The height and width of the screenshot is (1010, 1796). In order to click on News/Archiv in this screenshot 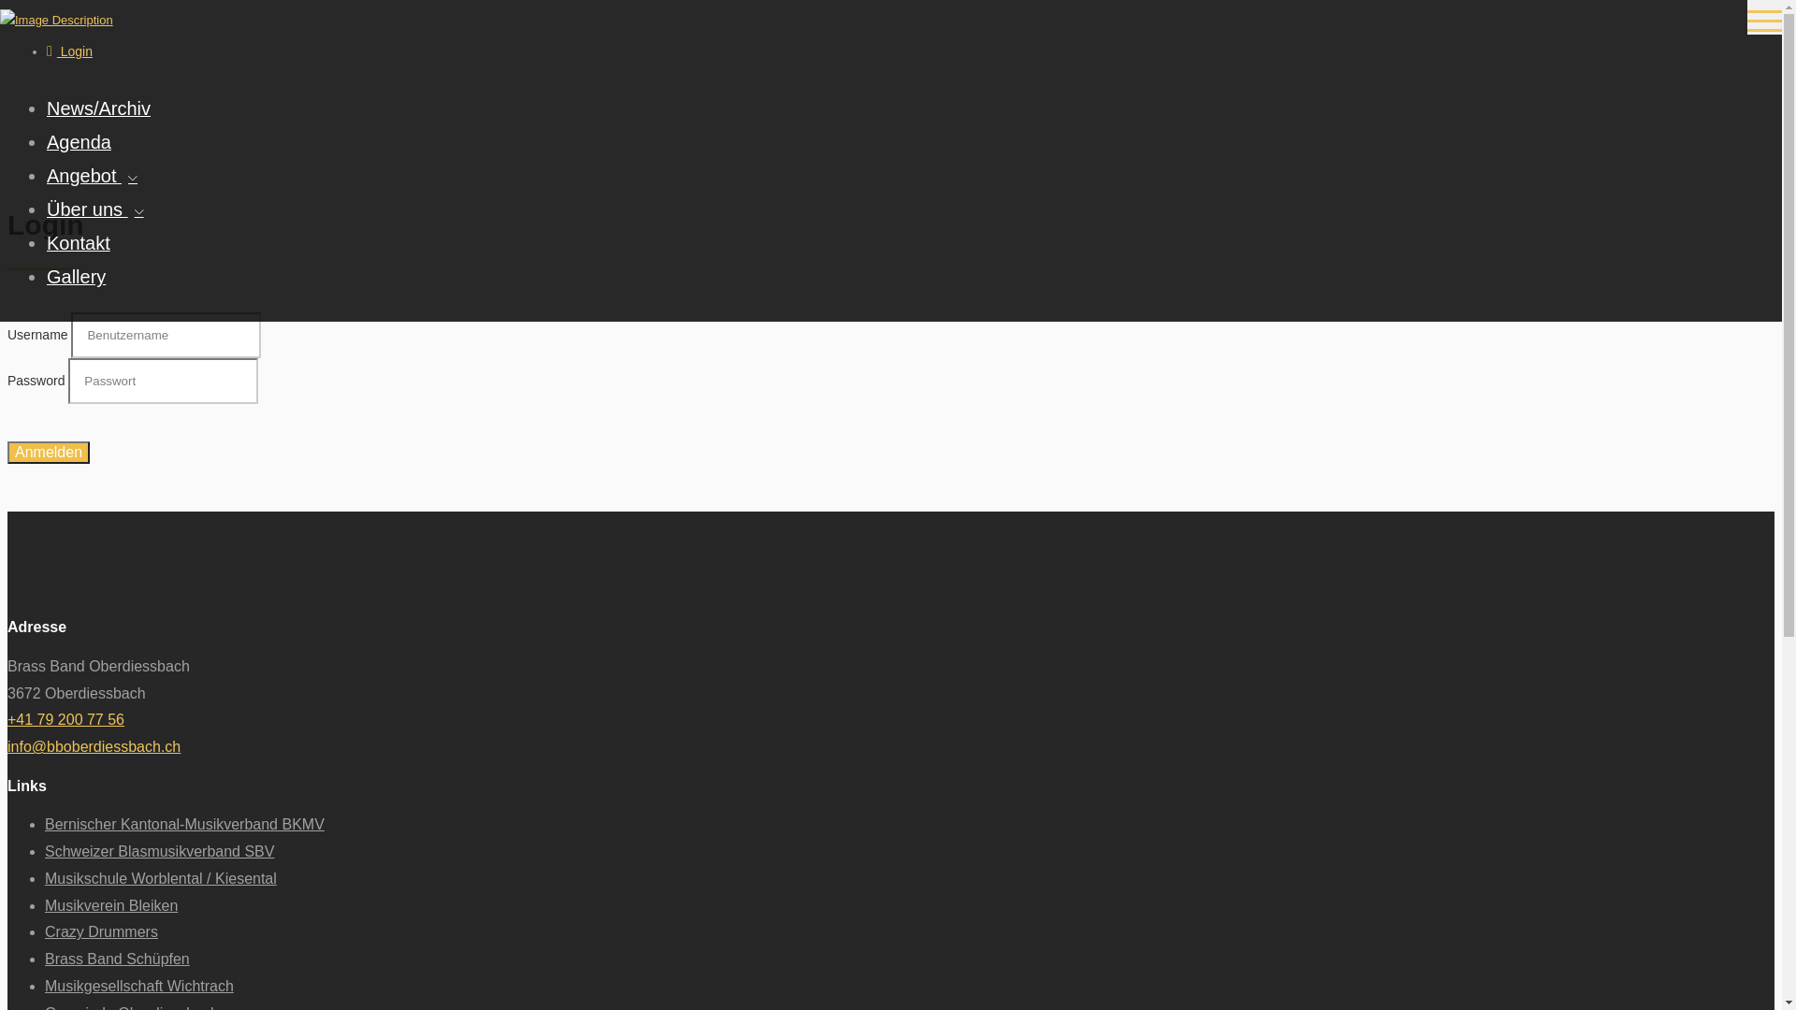, I will do `click(99, 108)`.